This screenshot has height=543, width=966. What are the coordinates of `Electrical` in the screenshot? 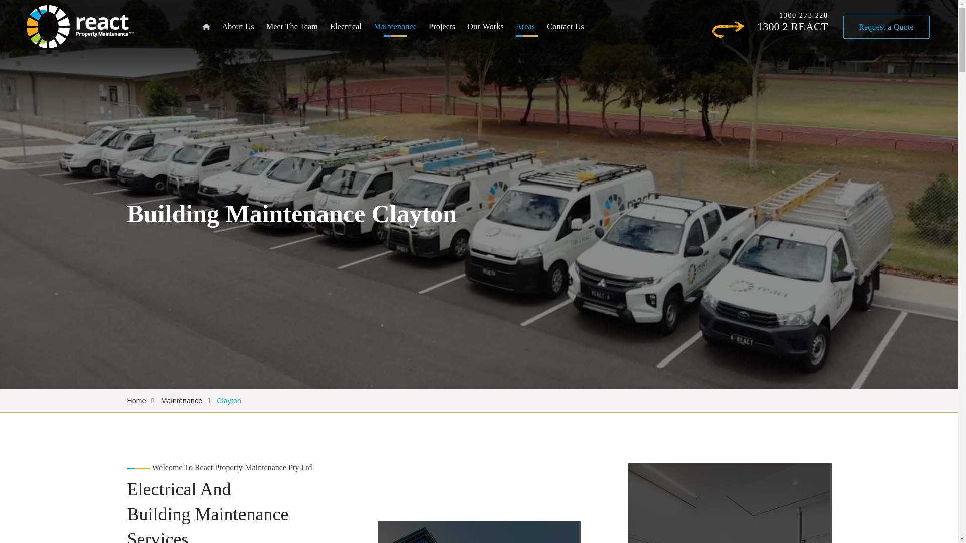 It's located at (346, 27).